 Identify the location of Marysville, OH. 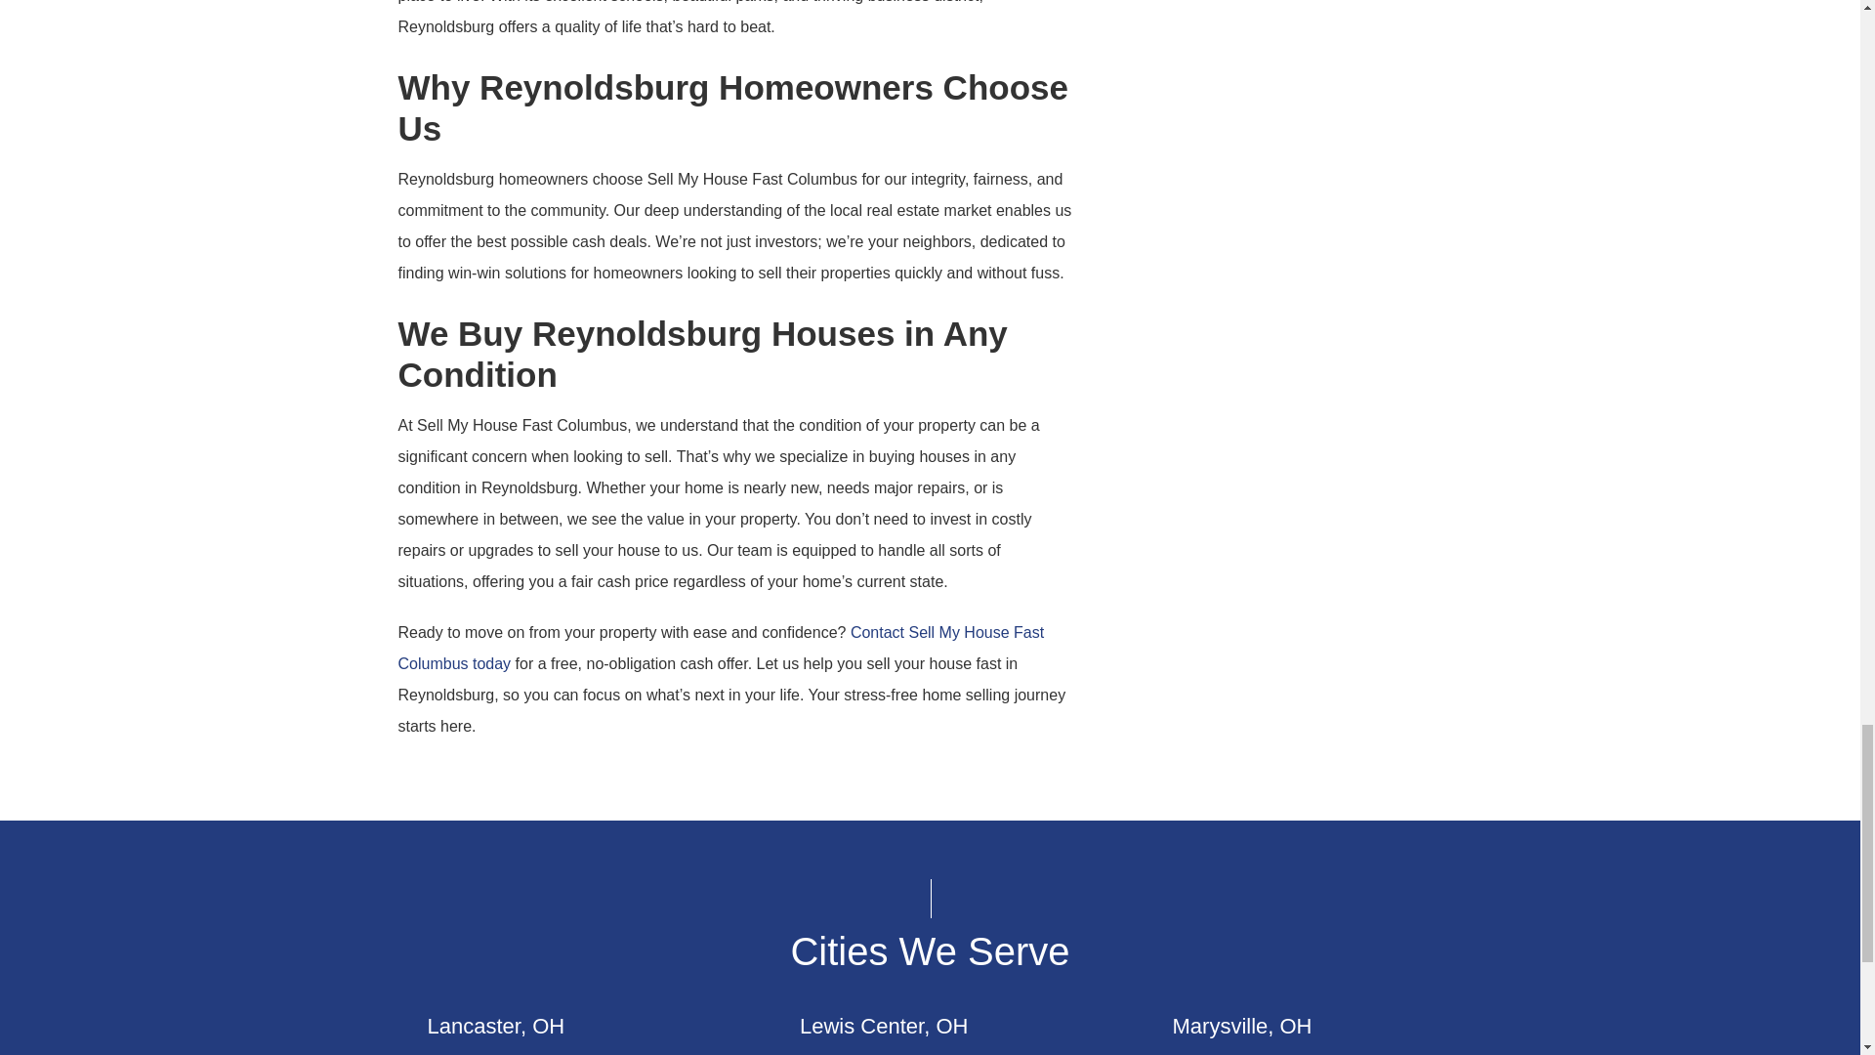
(1241, 1026).